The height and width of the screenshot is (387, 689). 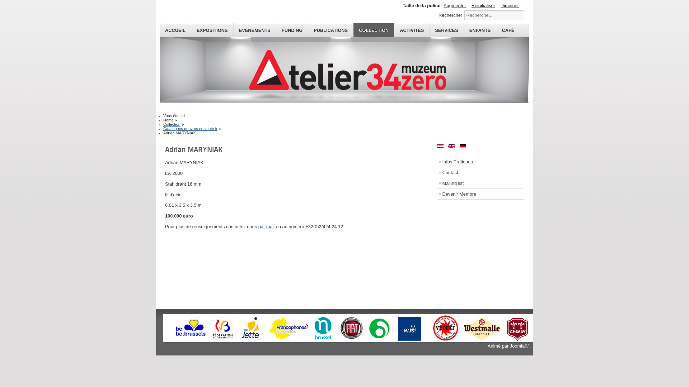 What do you see at coordinates (374, 30) in the screenshot?
I see `COLLECTION` at bounding box center [374, 30].